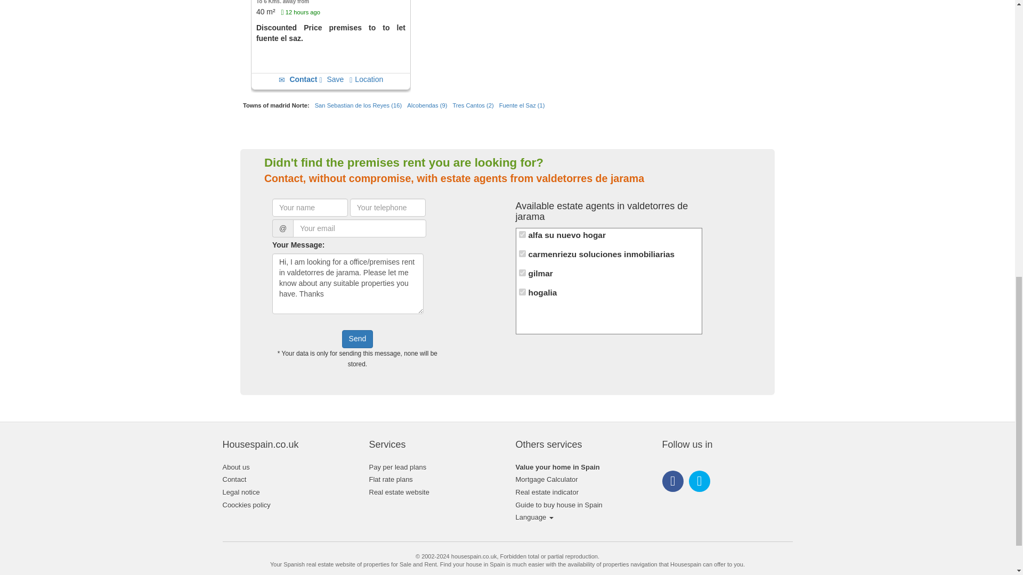 Image resolution: width=1023 pixels, height=575 pixels. Describe the element at coordinates (522, 234) in the screenshot. I see `on` at that location.